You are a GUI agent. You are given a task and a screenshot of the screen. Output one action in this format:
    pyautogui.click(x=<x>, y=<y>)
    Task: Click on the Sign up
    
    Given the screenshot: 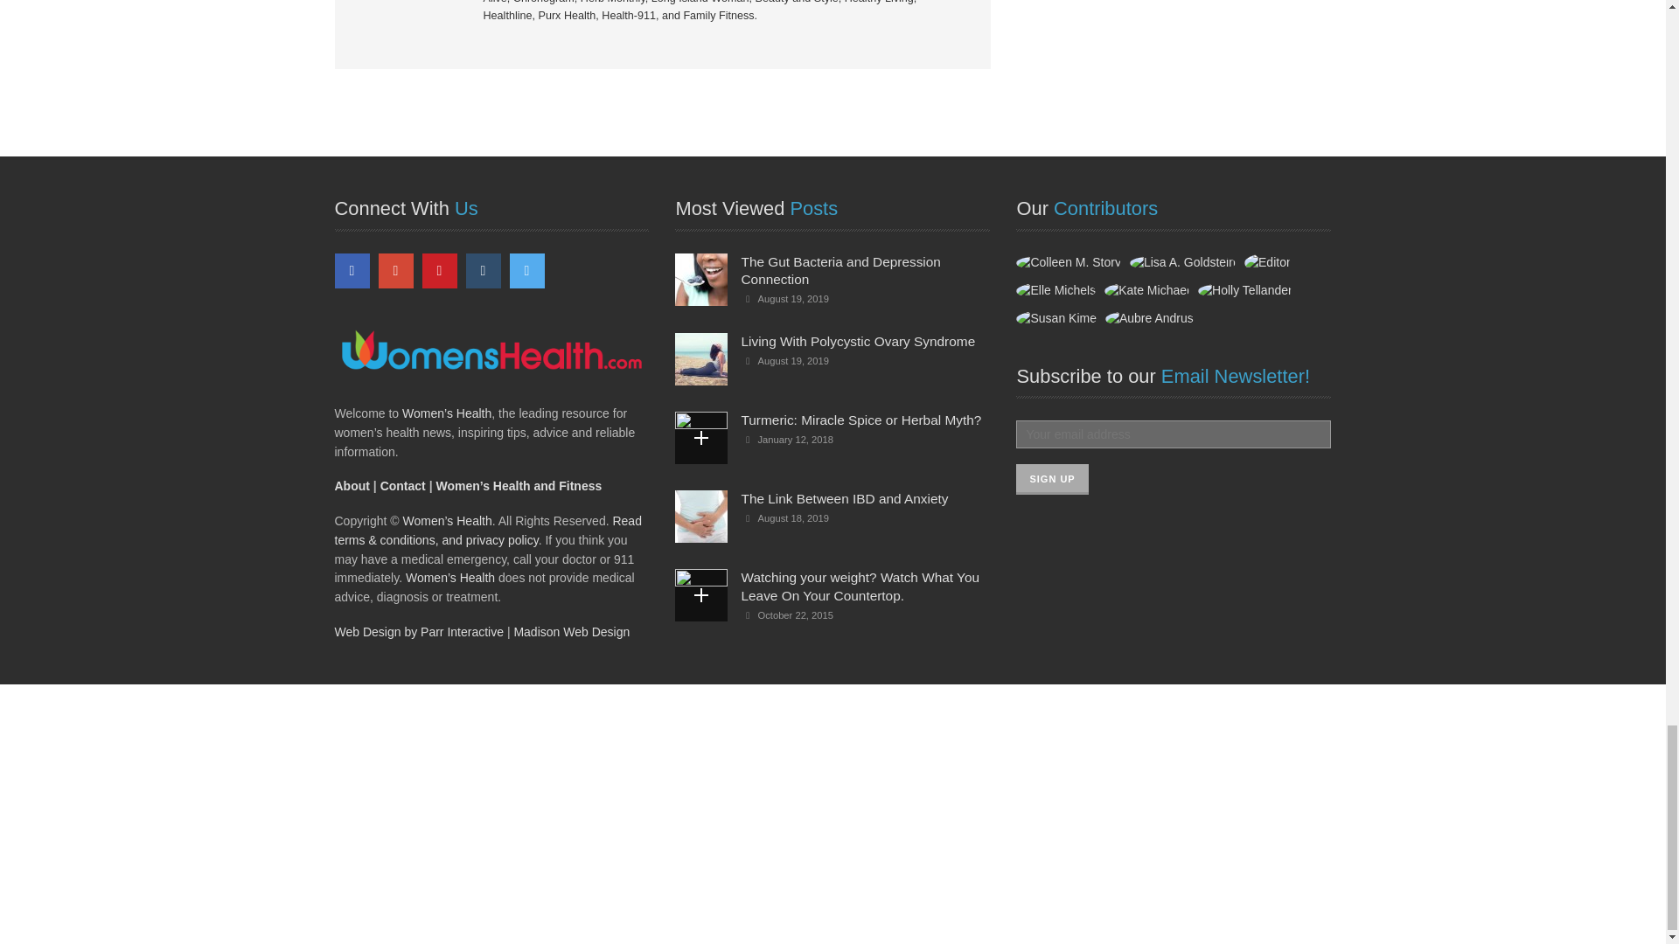 What is the action you would take?
    pyautogui.click(x=1051, y=479)
    